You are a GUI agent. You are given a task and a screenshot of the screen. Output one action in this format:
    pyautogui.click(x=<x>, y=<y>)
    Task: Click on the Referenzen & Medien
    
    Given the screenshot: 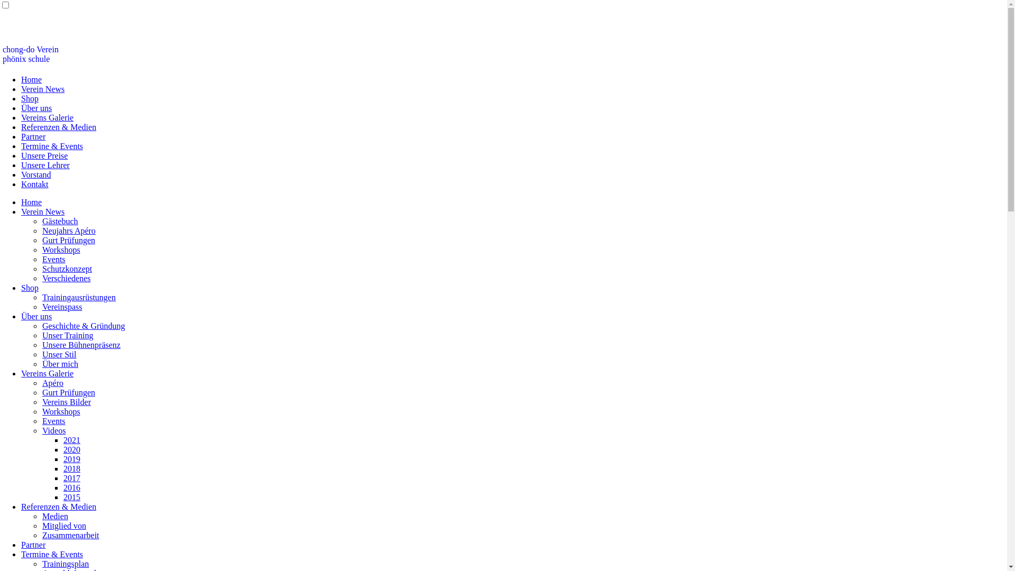 What is the action you would take?
    pyautogui.click(x=59, y=506)
    